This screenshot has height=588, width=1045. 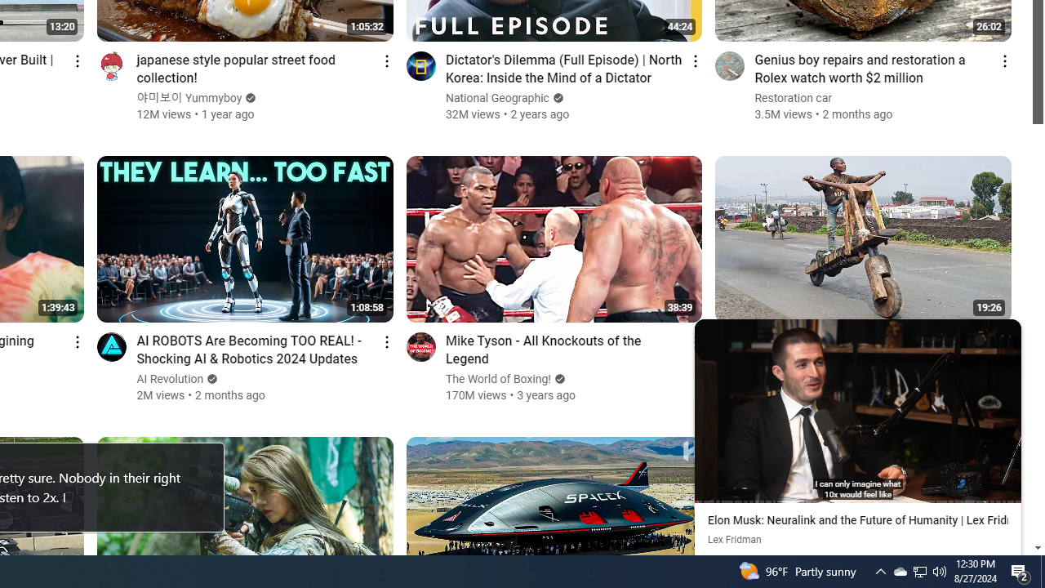 I want to click on TEKNIQ, so click(x=776, y=361).